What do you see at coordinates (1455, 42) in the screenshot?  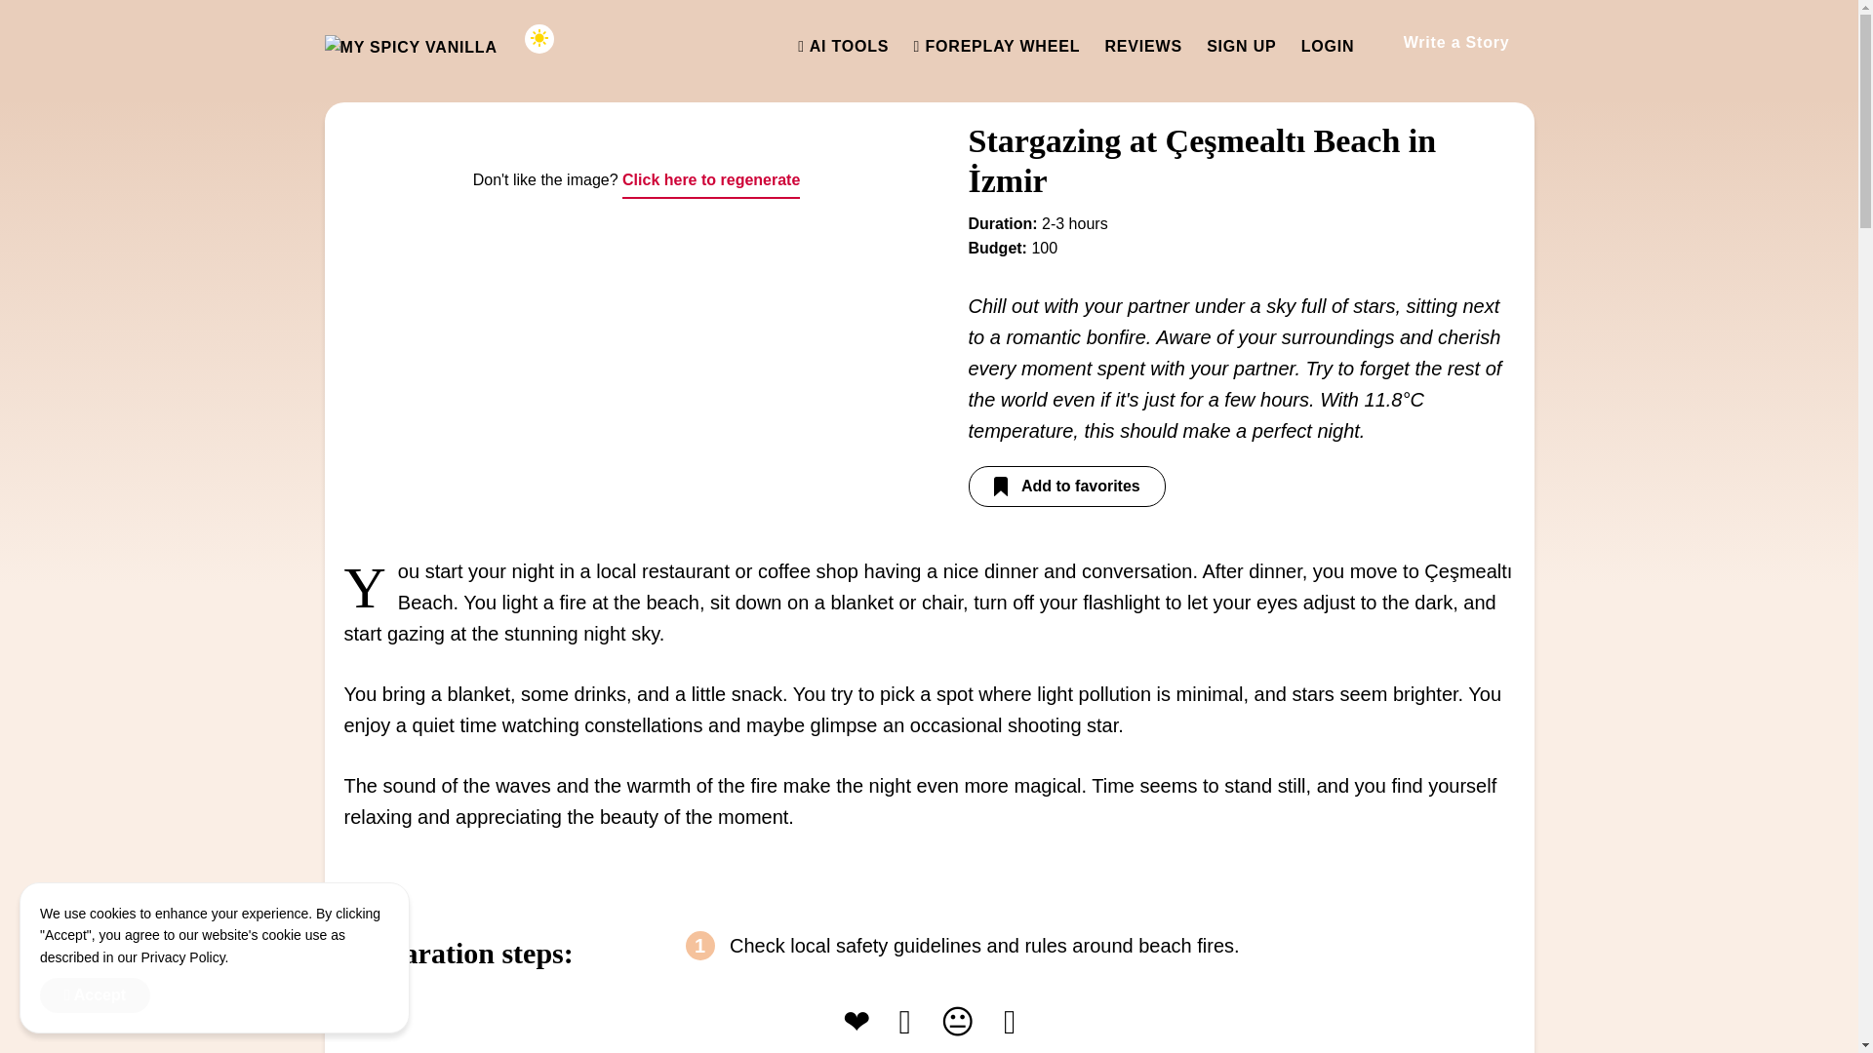 I see `Write a Story` at bounding box center [1455, 42].